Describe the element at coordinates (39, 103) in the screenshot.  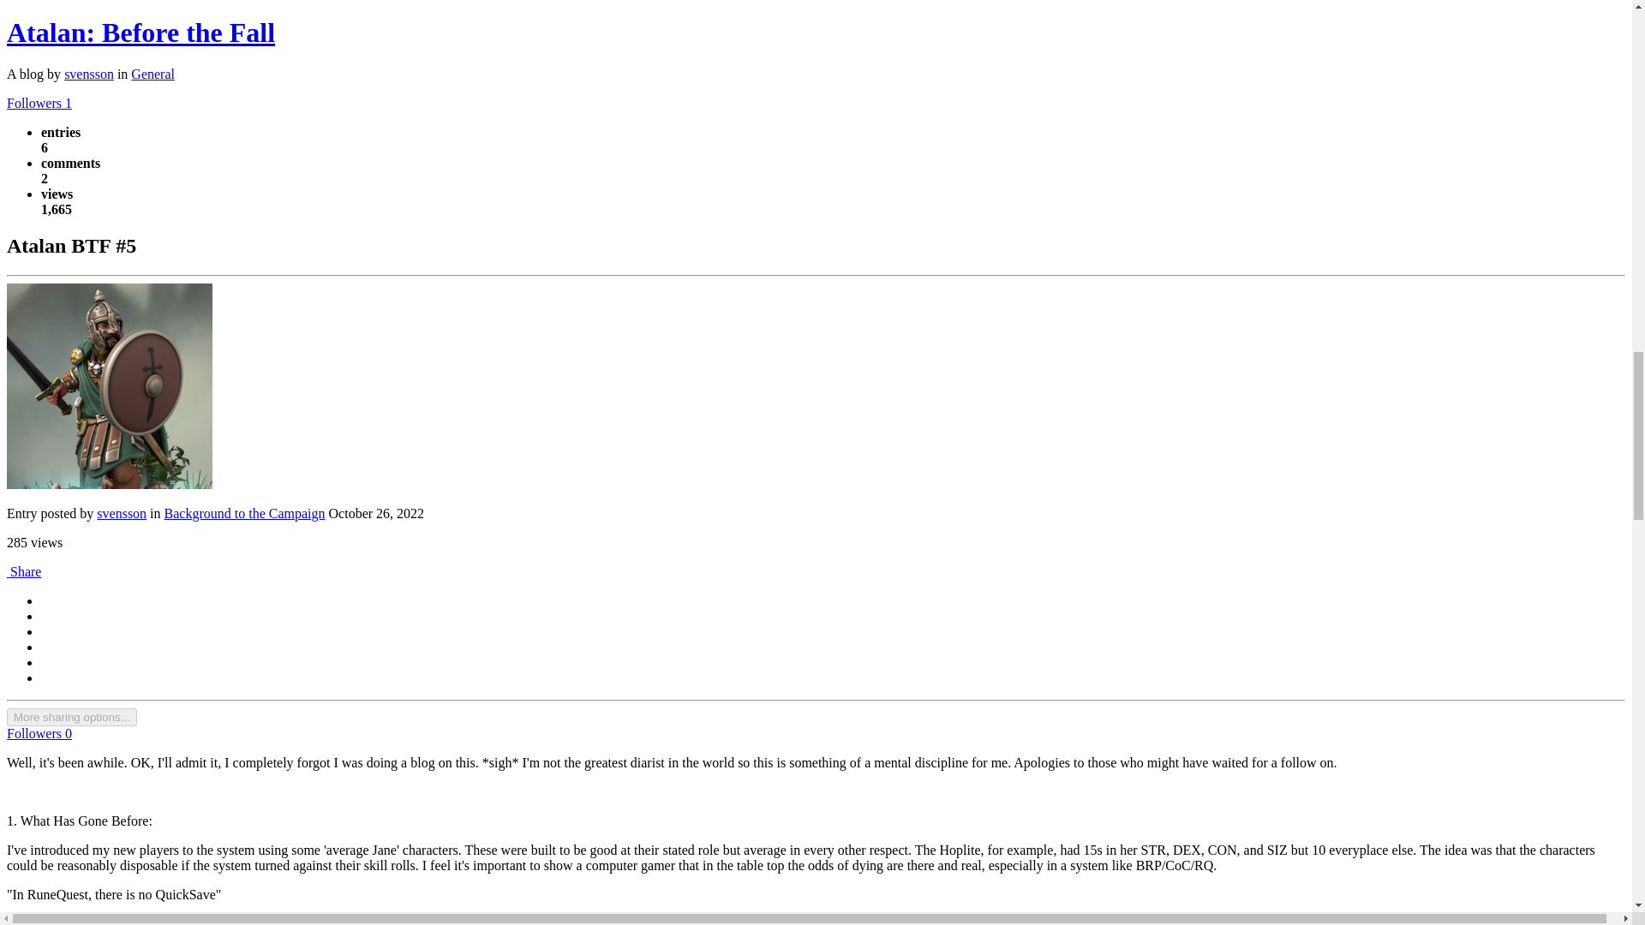
I see `Followers 1` at that location.